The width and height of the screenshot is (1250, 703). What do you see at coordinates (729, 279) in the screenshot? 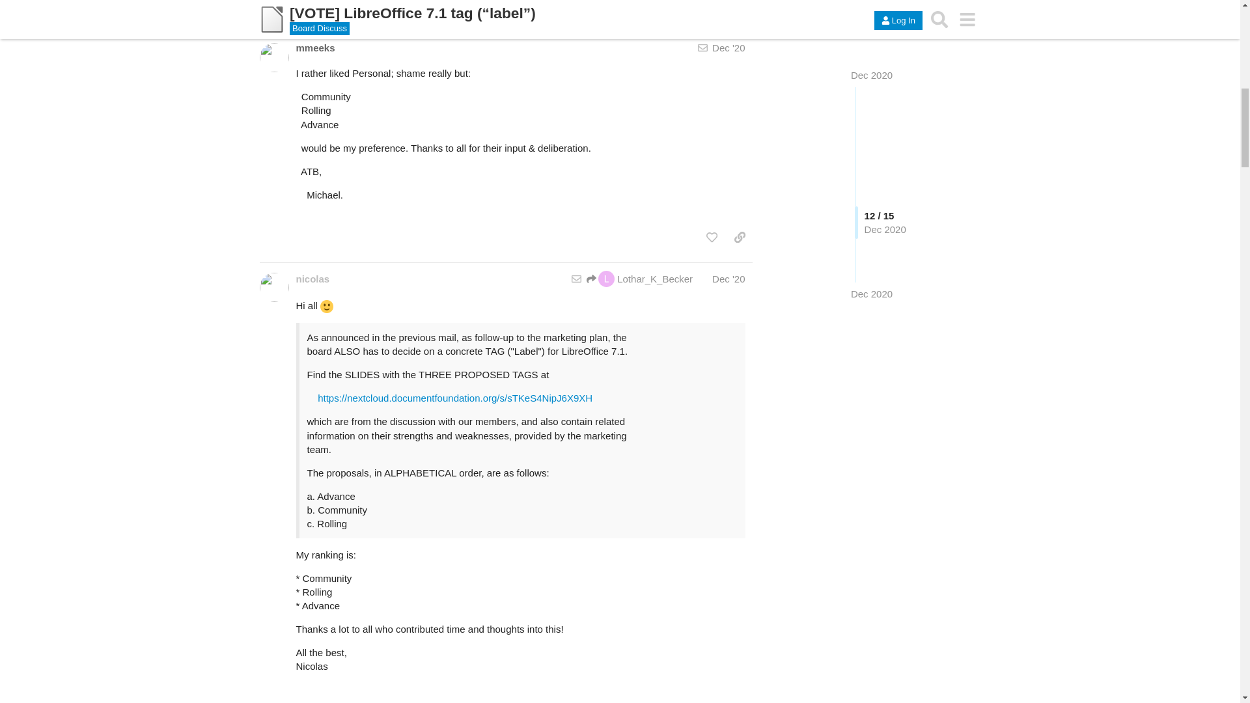
I see `Dec '20` at bounding box center [729, 279].